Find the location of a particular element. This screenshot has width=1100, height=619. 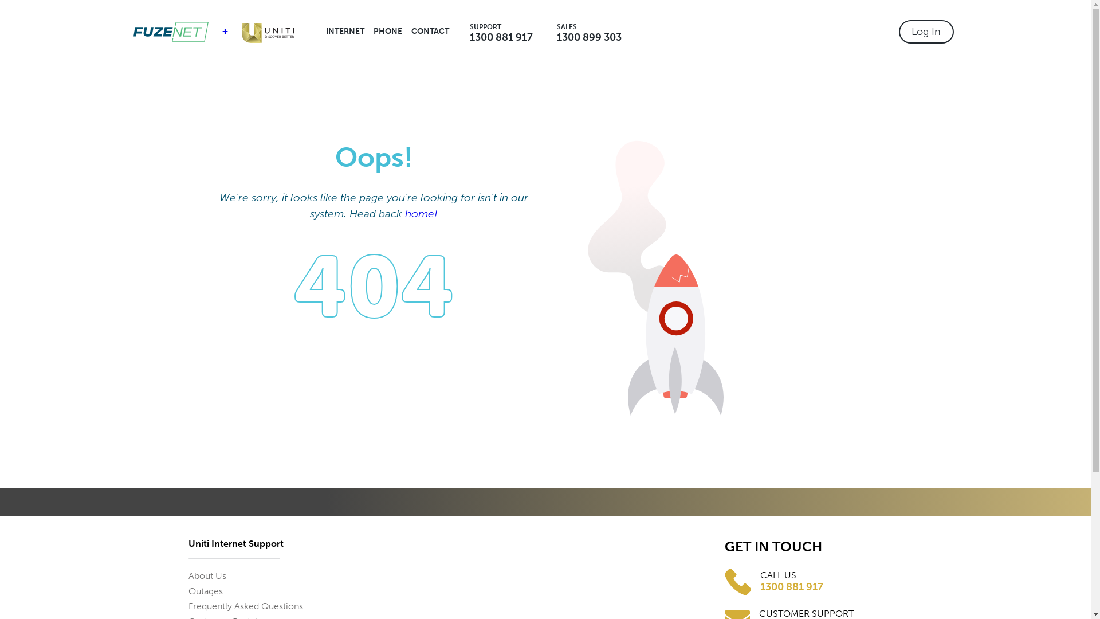

PHONE is located at coordinates (388, 32).